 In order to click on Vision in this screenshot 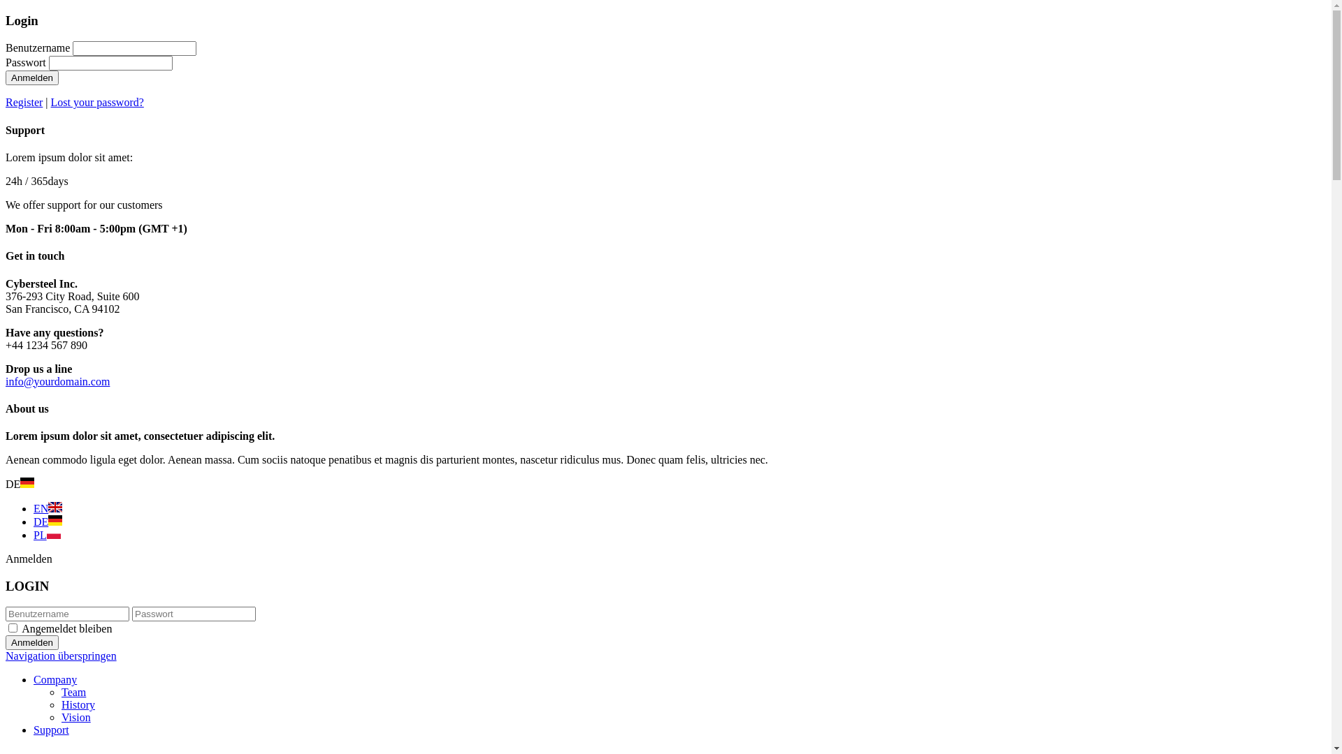, I will do `click(76, 718)`.